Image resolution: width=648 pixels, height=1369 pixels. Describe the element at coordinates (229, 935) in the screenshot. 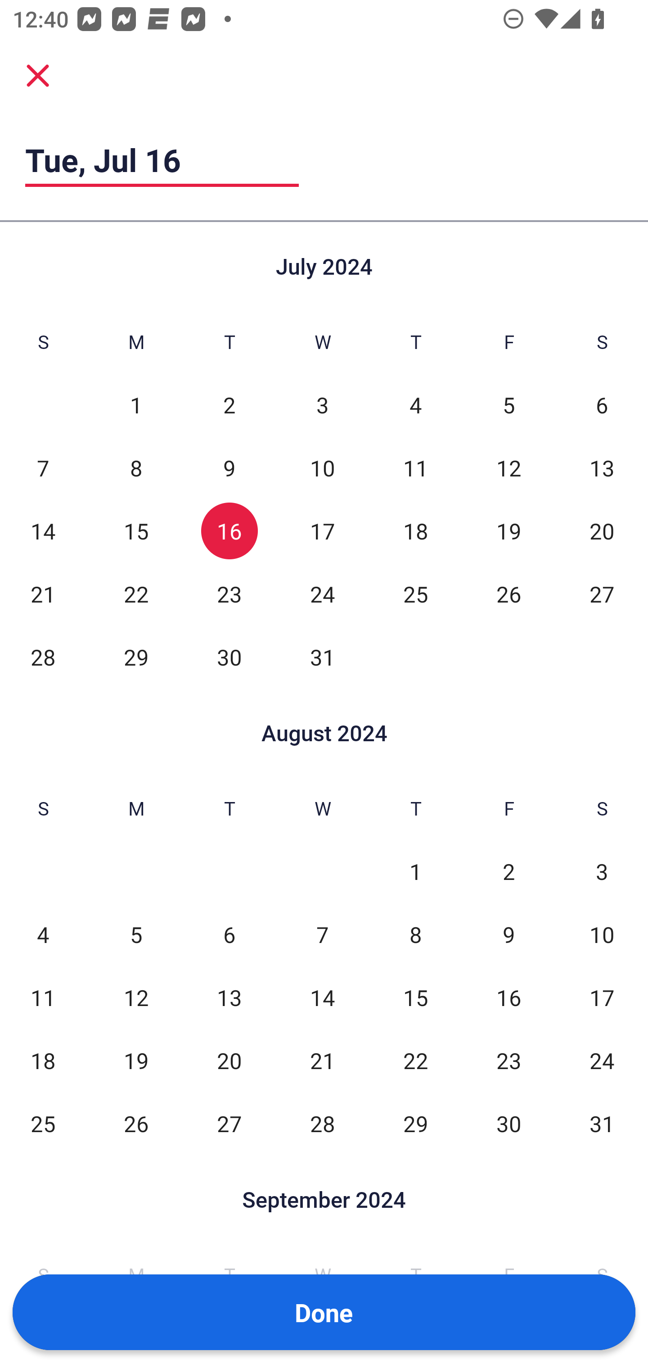

I see `6 Tue, Aug 6, Not Selected` at that location.